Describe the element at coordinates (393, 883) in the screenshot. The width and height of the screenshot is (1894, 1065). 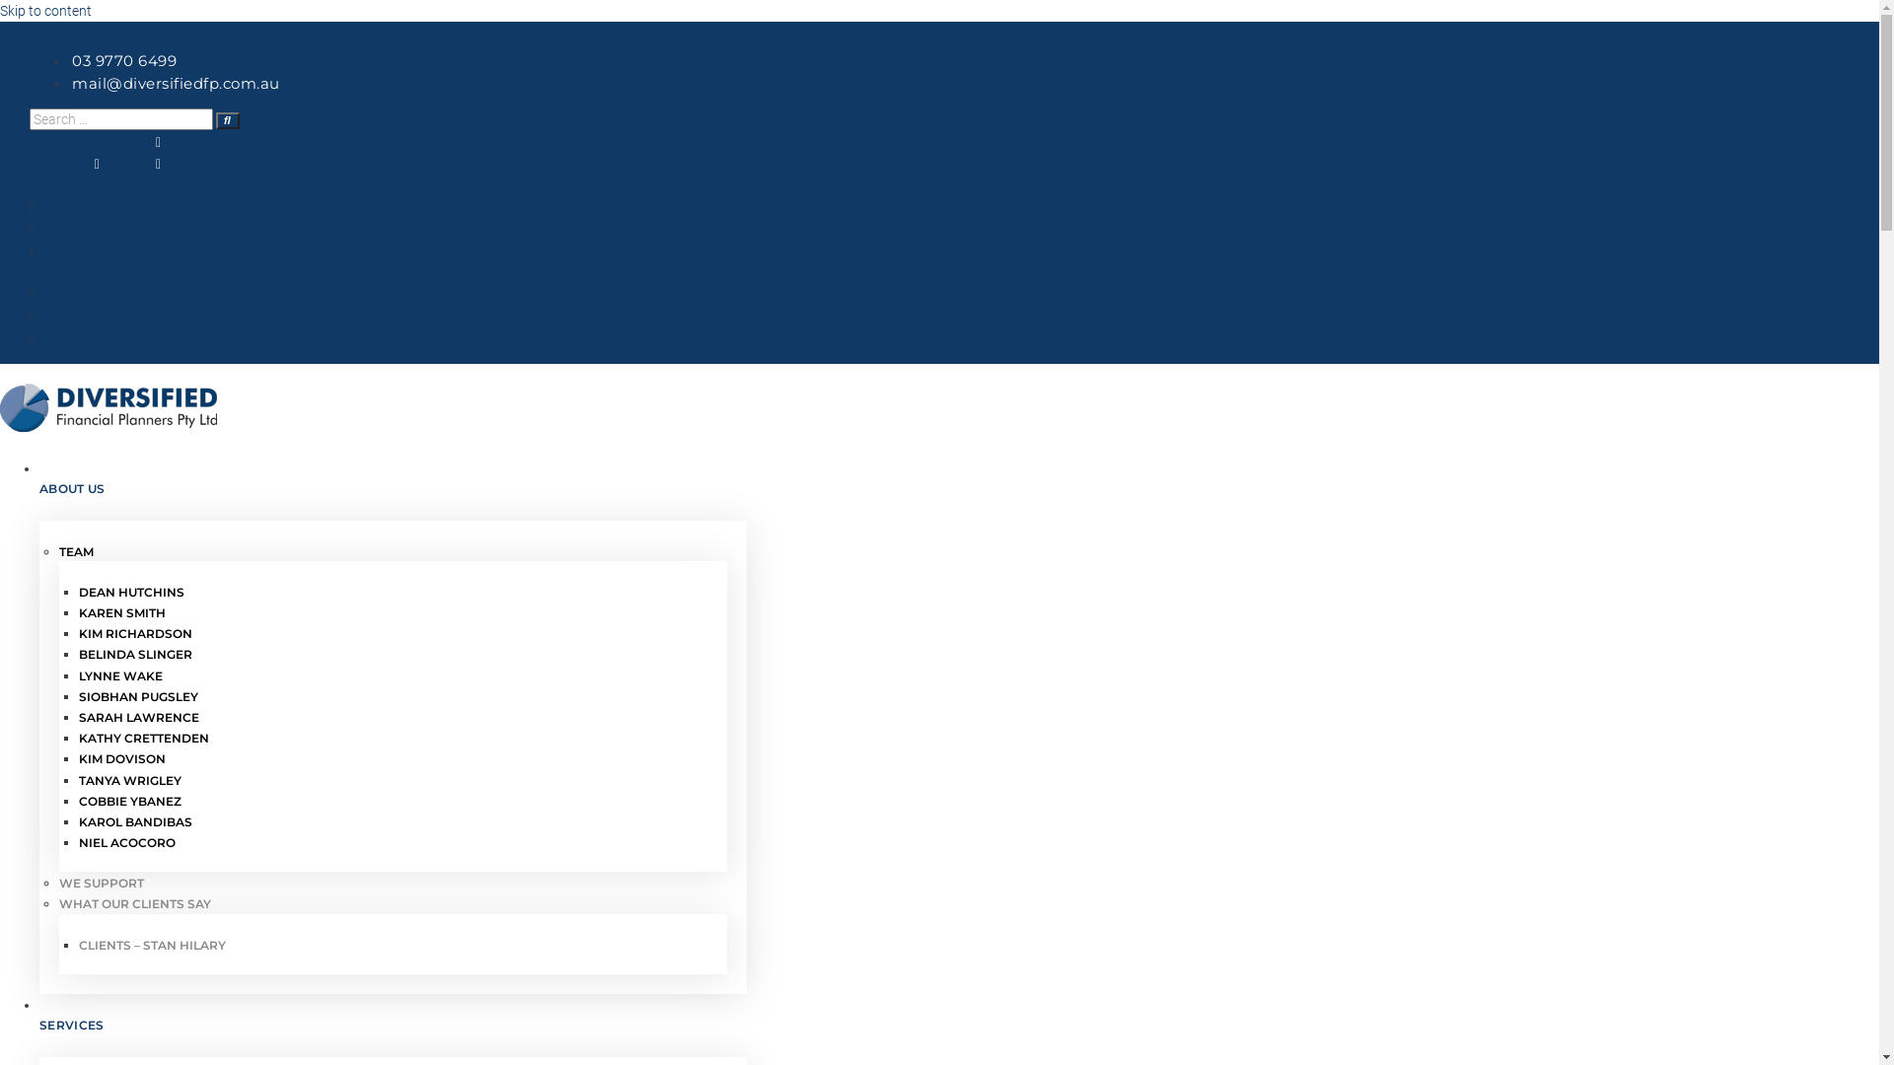
I see `WE SUPPORT` at that location.